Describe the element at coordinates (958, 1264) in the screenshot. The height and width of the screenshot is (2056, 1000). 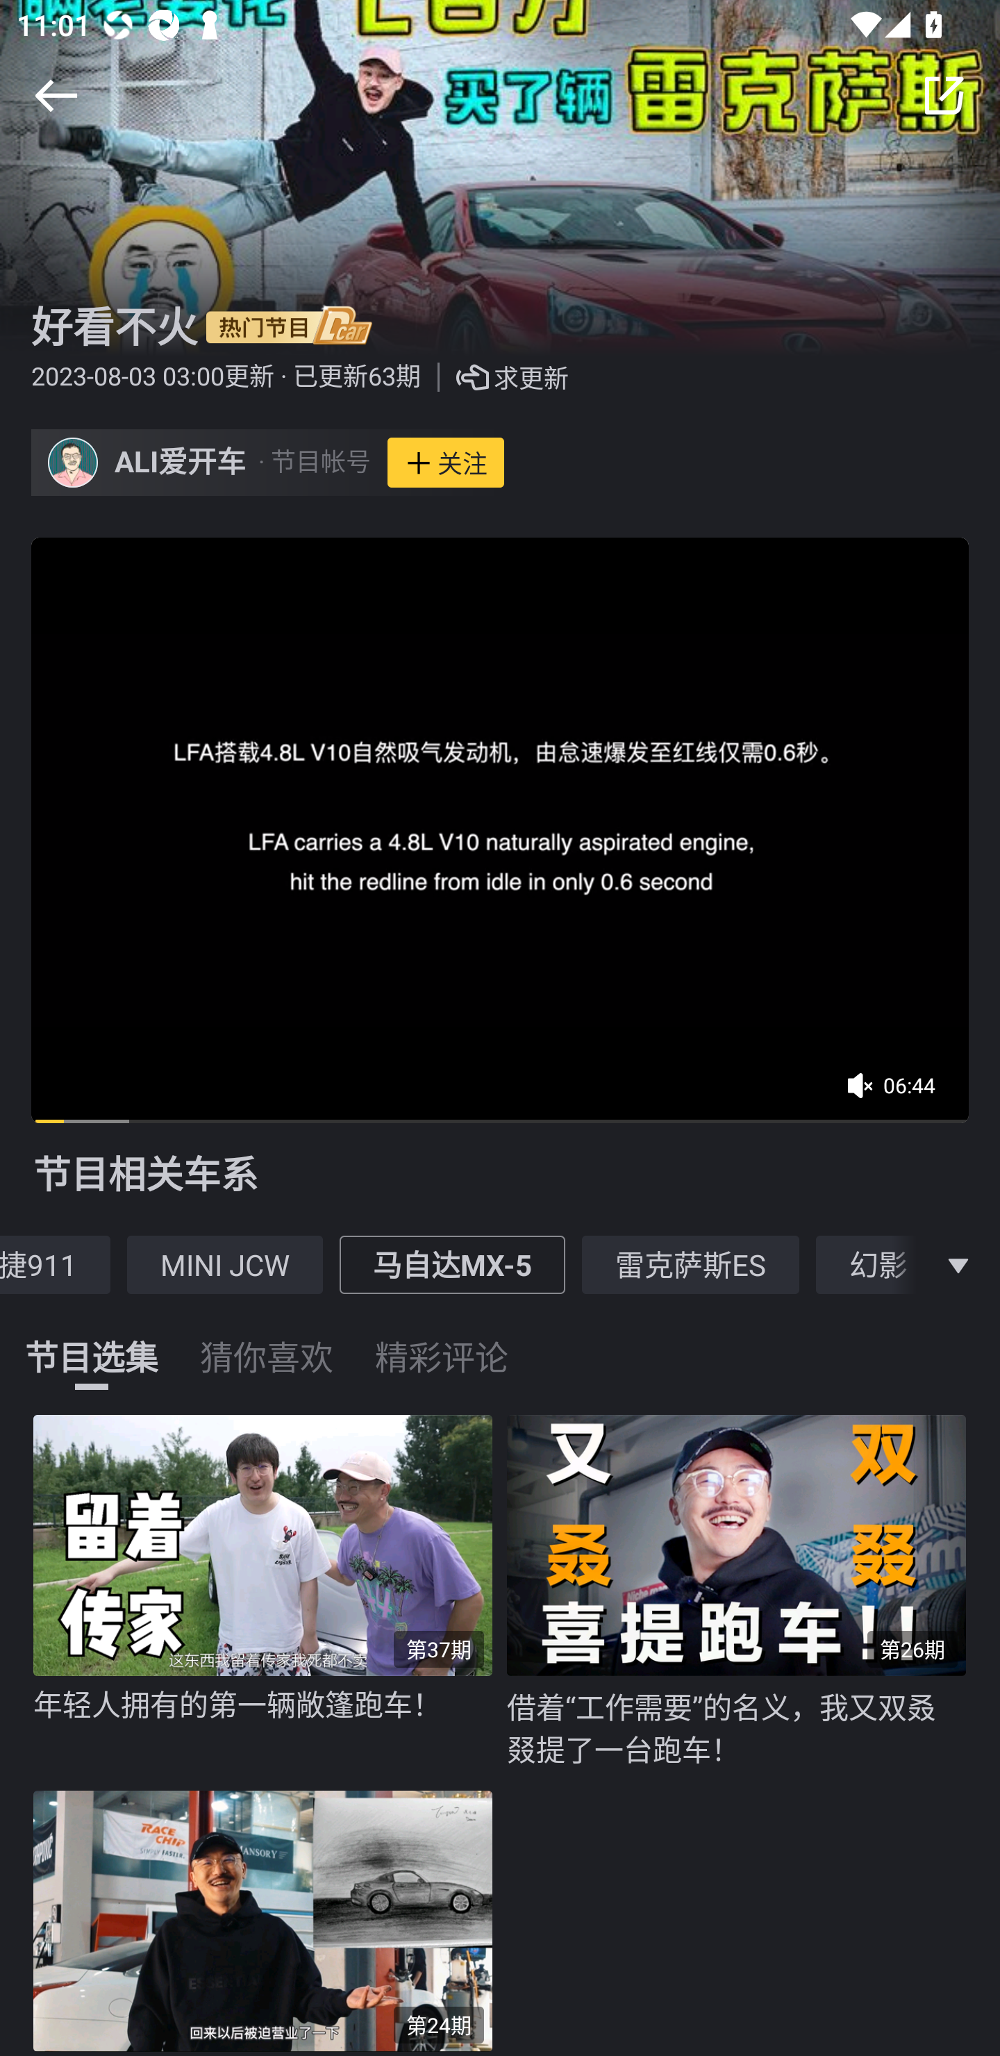
I see `` at that location.